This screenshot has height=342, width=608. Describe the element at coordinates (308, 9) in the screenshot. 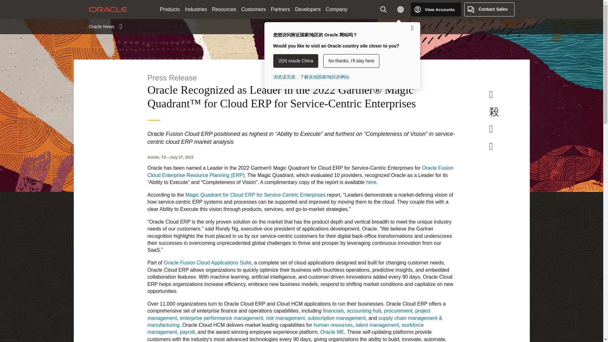

I see `Developers` at that location.